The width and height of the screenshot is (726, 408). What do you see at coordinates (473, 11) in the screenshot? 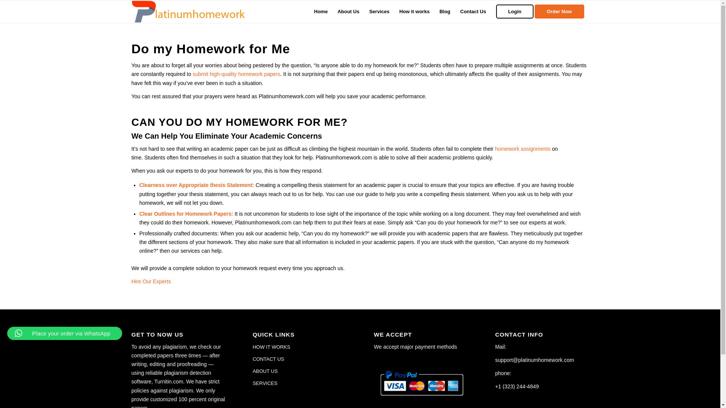
I see `Contact Us` at bounding box center [473, 11].